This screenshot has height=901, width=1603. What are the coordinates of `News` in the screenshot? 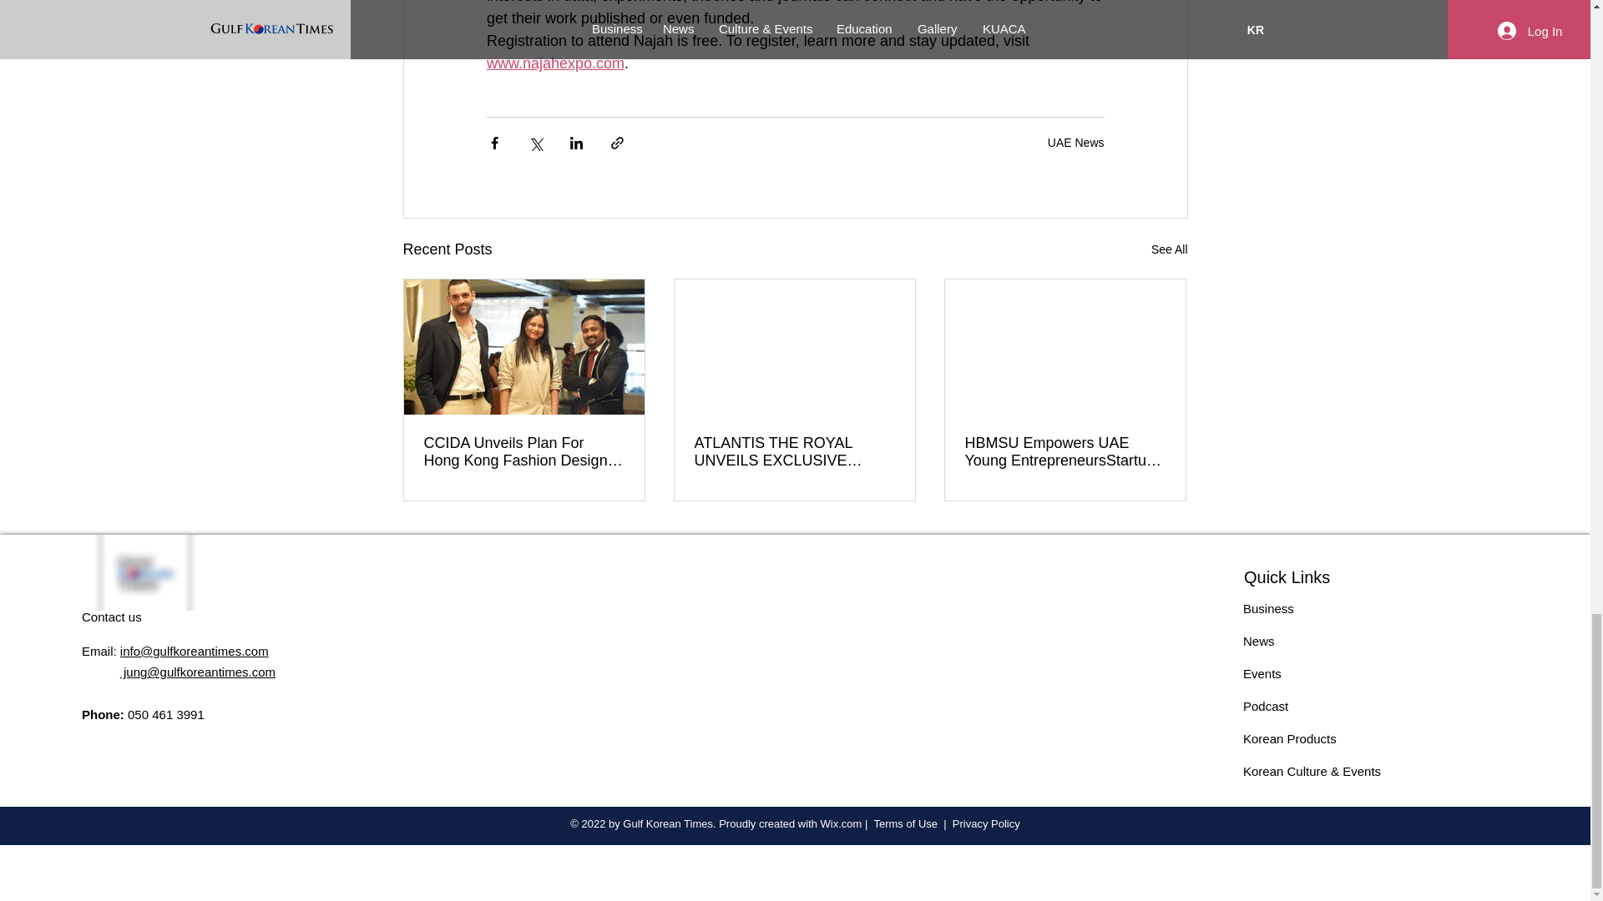 It's located at (1259, 641).